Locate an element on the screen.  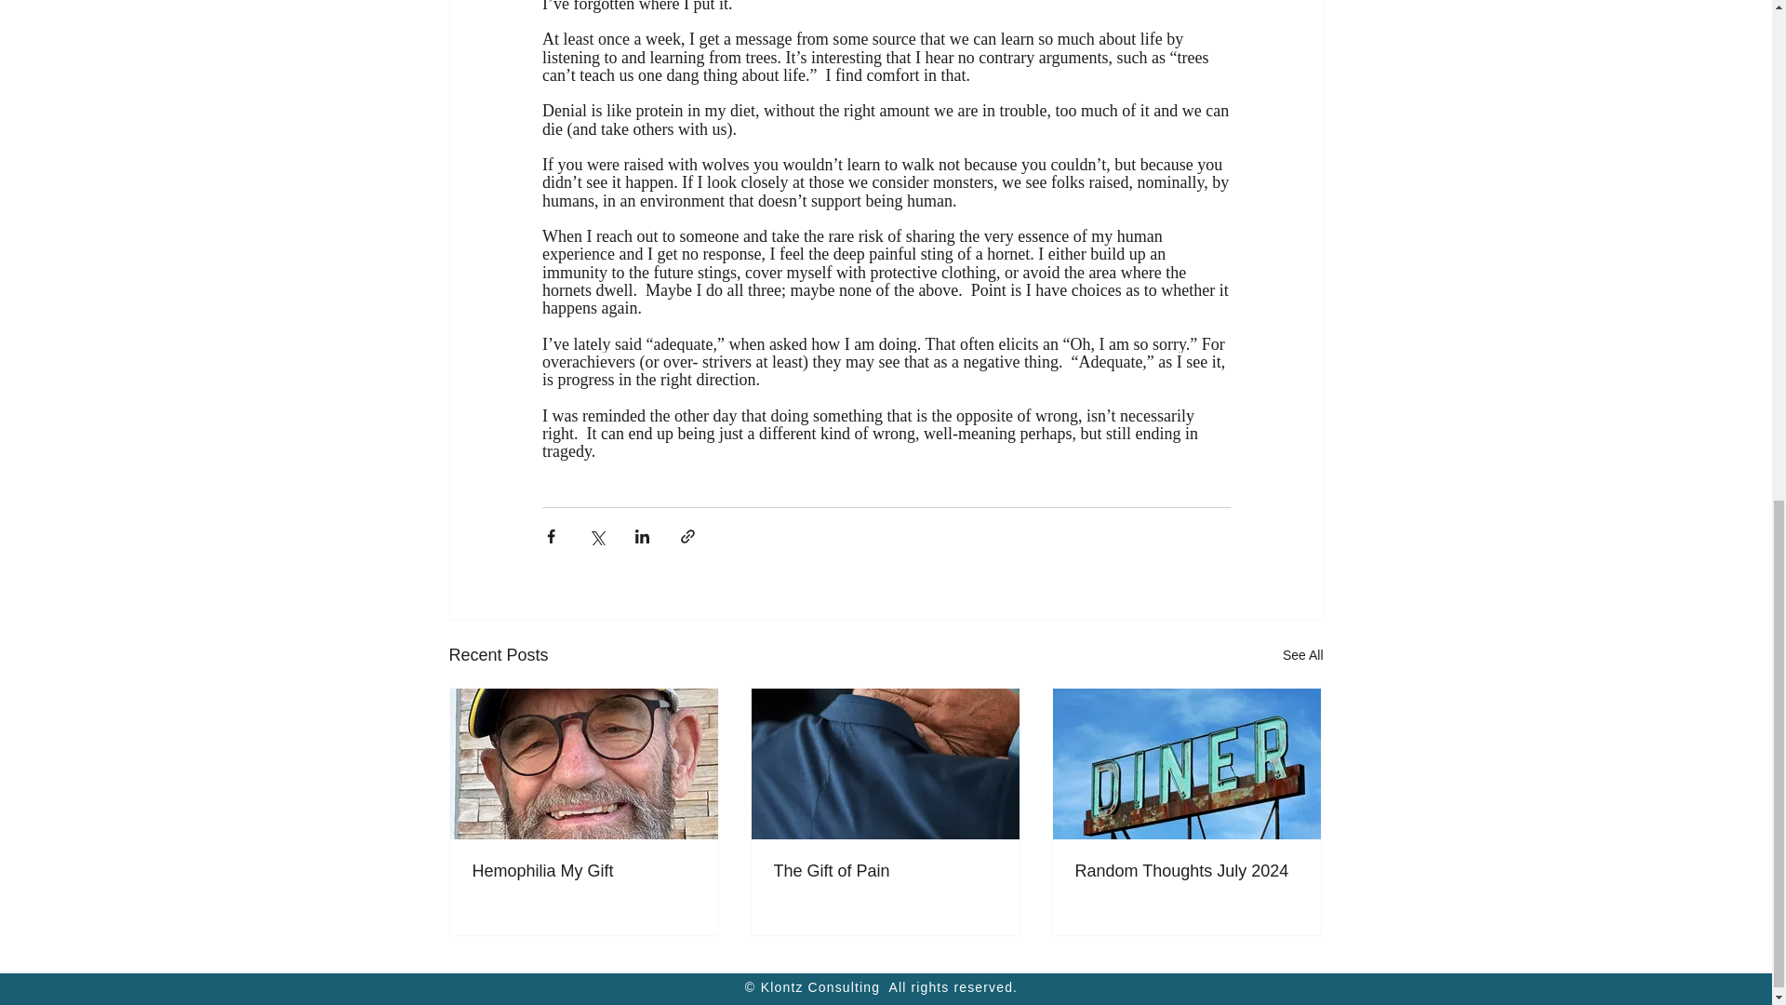
See All is located at coordinates (1302, 655).